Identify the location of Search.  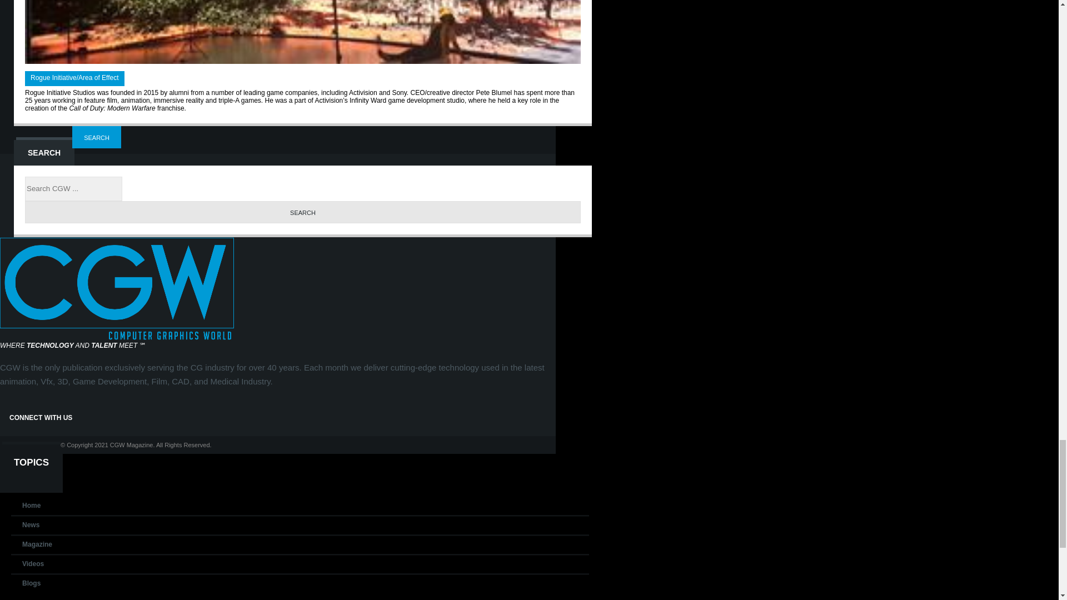
(97, 137).